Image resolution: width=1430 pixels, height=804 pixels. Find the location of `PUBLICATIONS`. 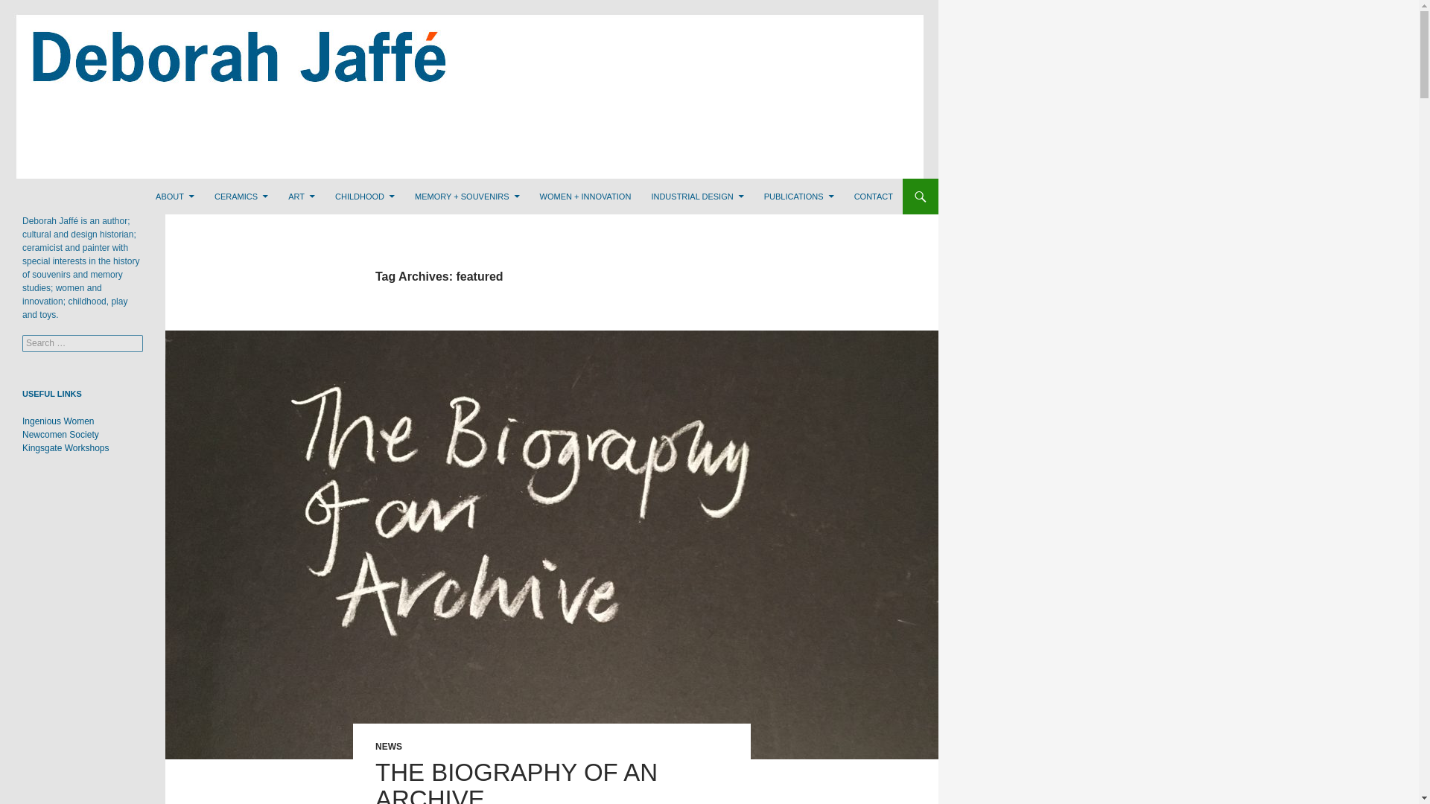

PUBLICATIONS is located at coordinates (798, 197).